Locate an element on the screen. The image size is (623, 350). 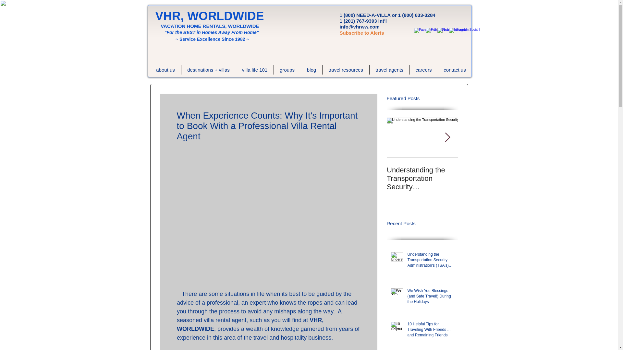
careers is located at coordinates (423, 70).